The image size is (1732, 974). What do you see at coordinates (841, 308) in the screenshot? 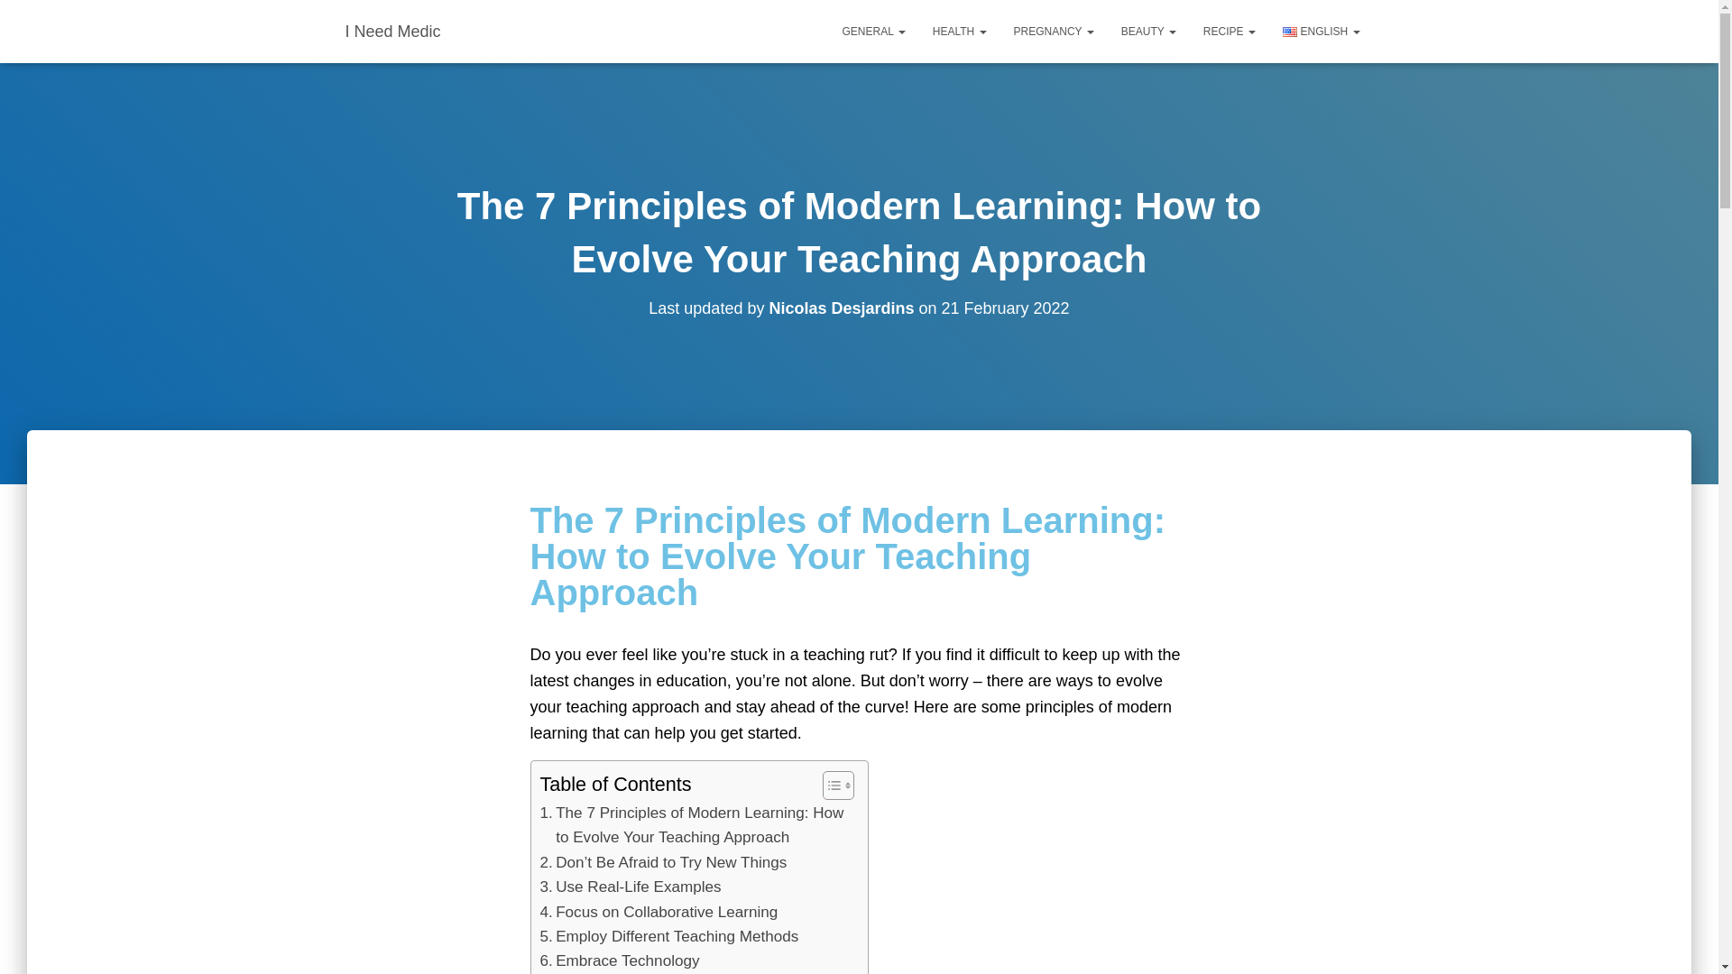
I see `Nicolas Desjardins` at bounding box center [841, 308].